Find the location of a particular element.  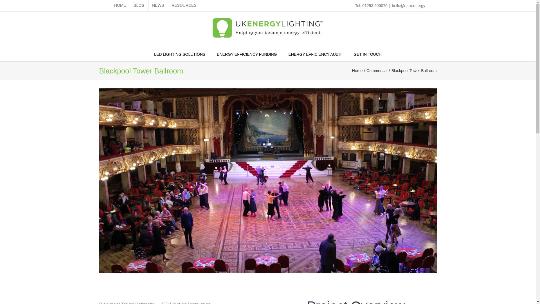

ENERGY EFFICIENCY AUDIT is located at coordinates (315, 54).